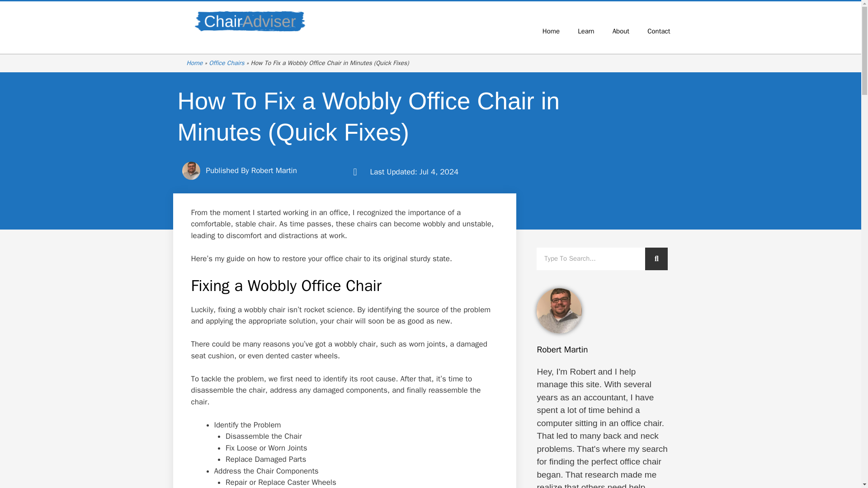 The height and width of the screenshot is (488, 868). Describe the element at coordinates (194, 62) in the screenshot. I see `Home` at that location.